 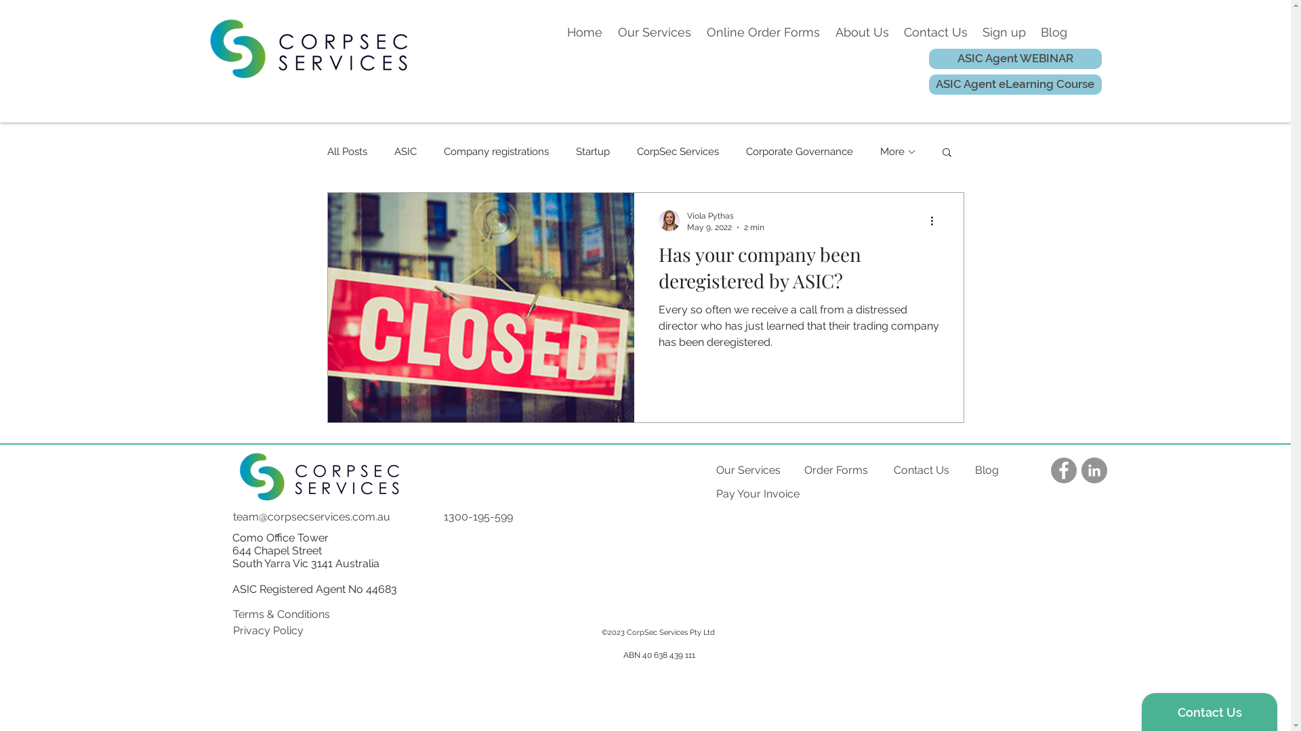 What do you see at coordinates (678, 152) in the screenshot?
I see `CorpSec Services` at bounding box center [678, 152].